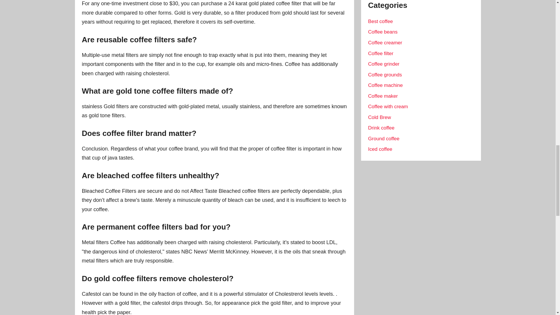 The image size is (560, 315). I want to click on Coffee beans, so click(383, 32).